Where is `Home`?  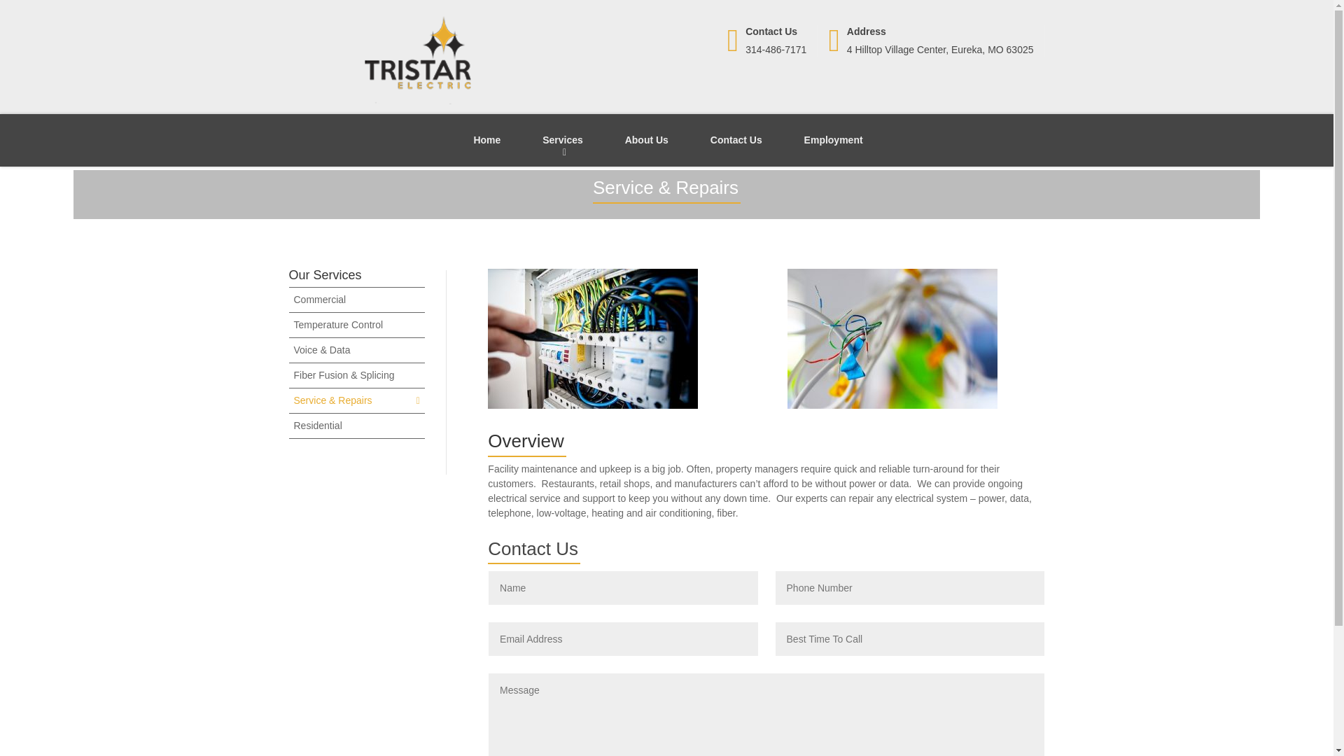 Home is located at coordinates (486, 140).